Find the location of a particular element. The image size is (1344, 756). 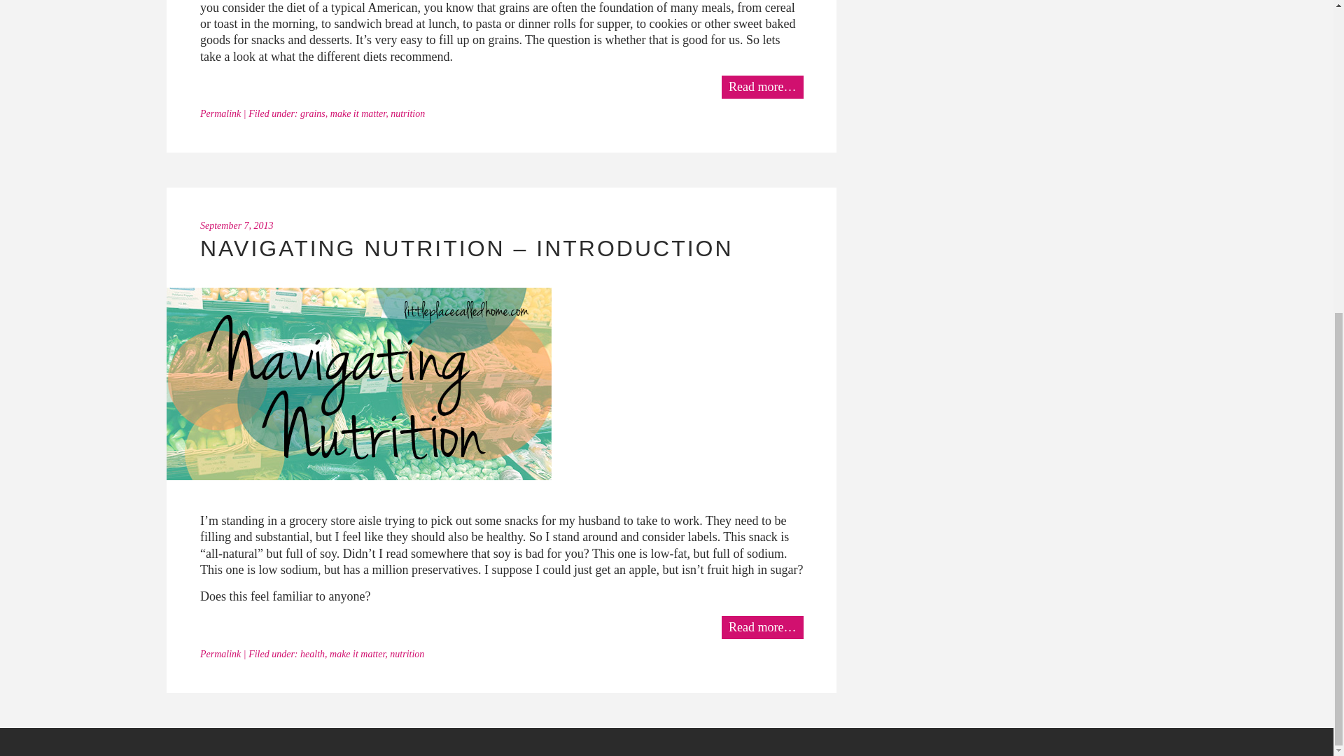

make it matter is located at coordinates (357, 654).